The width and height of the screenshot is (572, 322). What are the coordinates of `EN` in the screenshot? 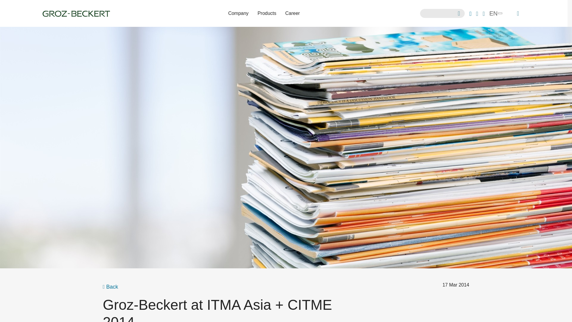 It's located at (495, 13).